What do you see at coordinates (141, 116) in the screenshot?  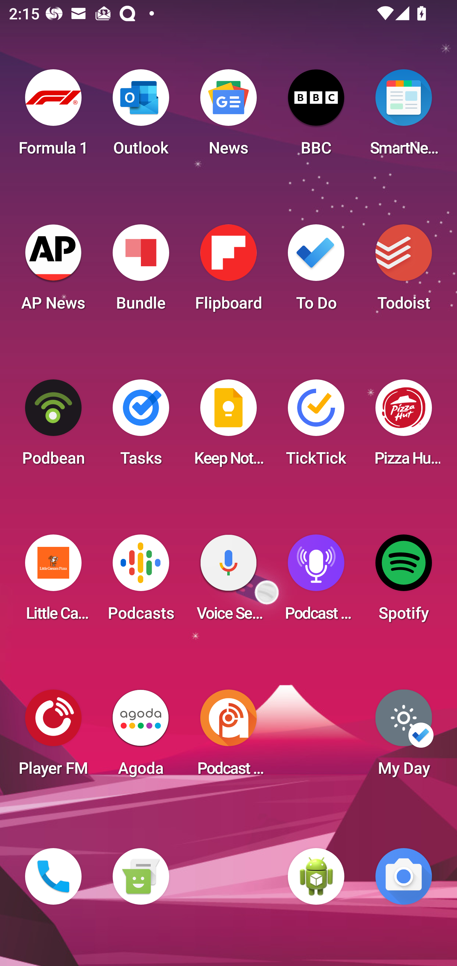 I see `Outlook` at bounding box center [141, 116].